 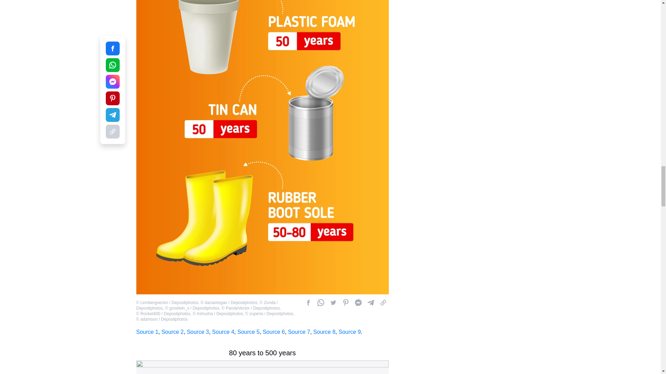 What do you see at coordinates (308, 302) in the screenshot?
I see `Share on Facebook` at bounding box center [308, 302].